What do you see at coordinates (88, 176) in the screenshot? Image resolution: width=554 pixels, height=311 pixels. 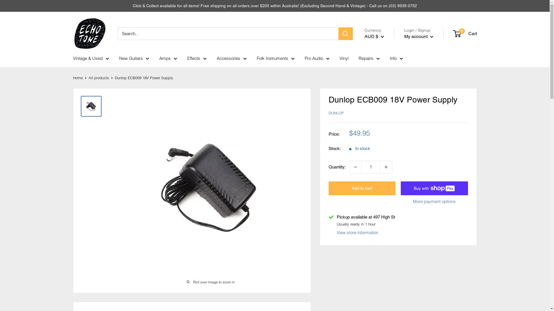 I see `GNF` at bounding box center [88, 176].